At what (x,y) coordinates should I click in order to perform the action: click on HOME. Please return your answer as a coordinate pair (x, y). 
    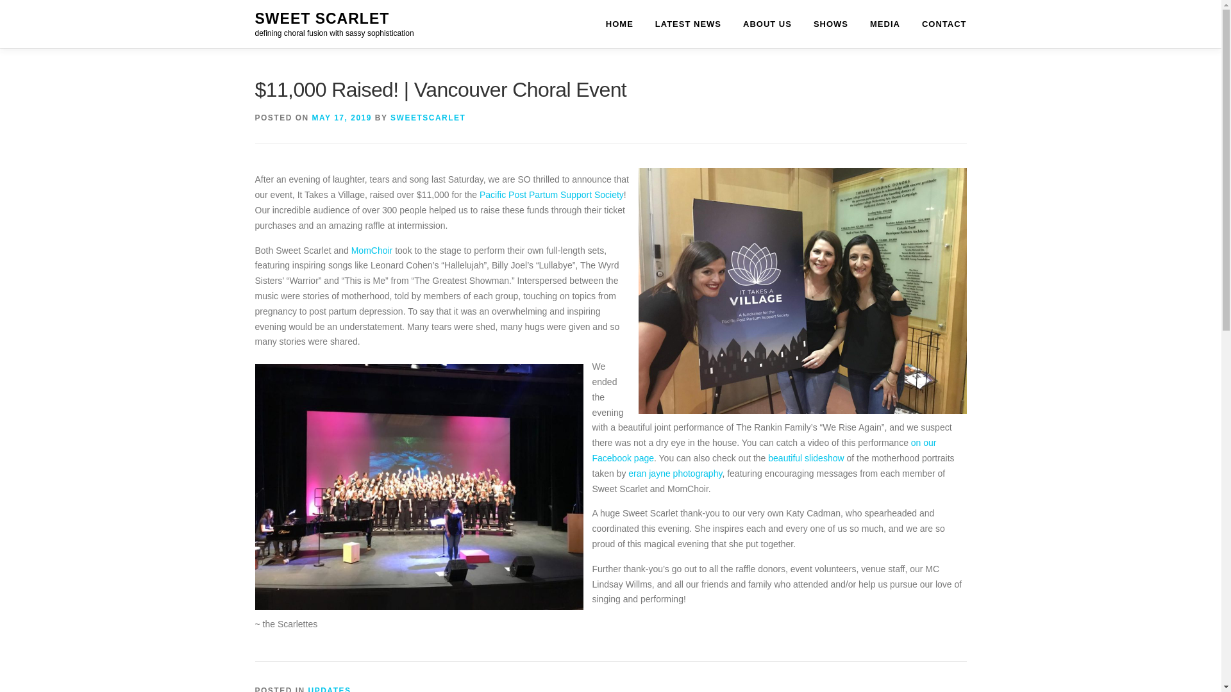
    Looking at the image, I should click on (619, 24).